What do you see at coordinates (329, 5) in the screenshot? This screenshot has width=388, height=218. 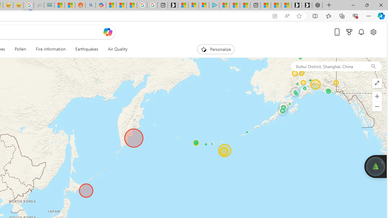 I see `New Tab` at bounding box center [329, 5].